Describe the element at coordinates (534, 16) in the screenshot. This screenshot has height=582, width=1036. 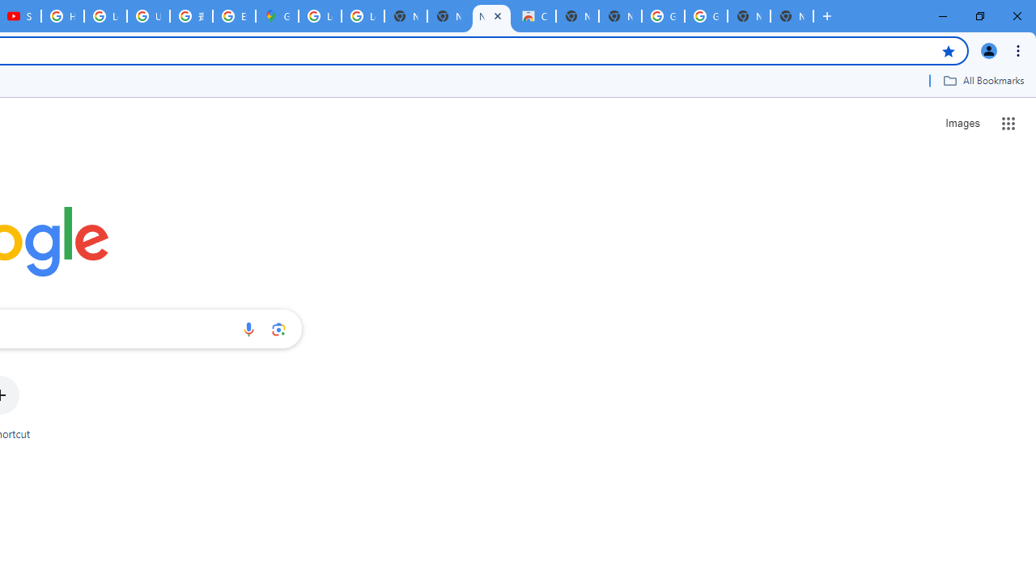
I see `Chrome Web Store` at that location.